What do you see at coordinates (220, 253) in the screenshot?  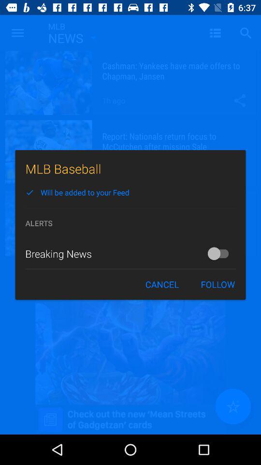 I see `toggle autoplay option` at bounding box center [220, 253].